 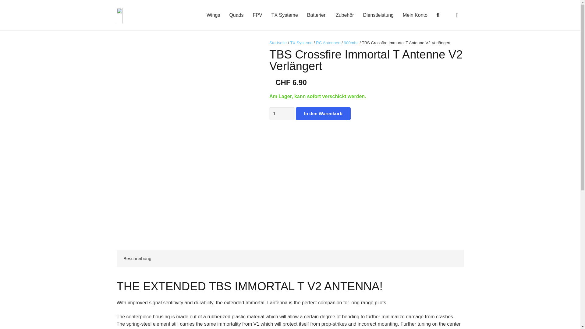 What do you see at coordinates (282, 114) in the screenshot?
I see `Menge` at bounding box center [282, 114].